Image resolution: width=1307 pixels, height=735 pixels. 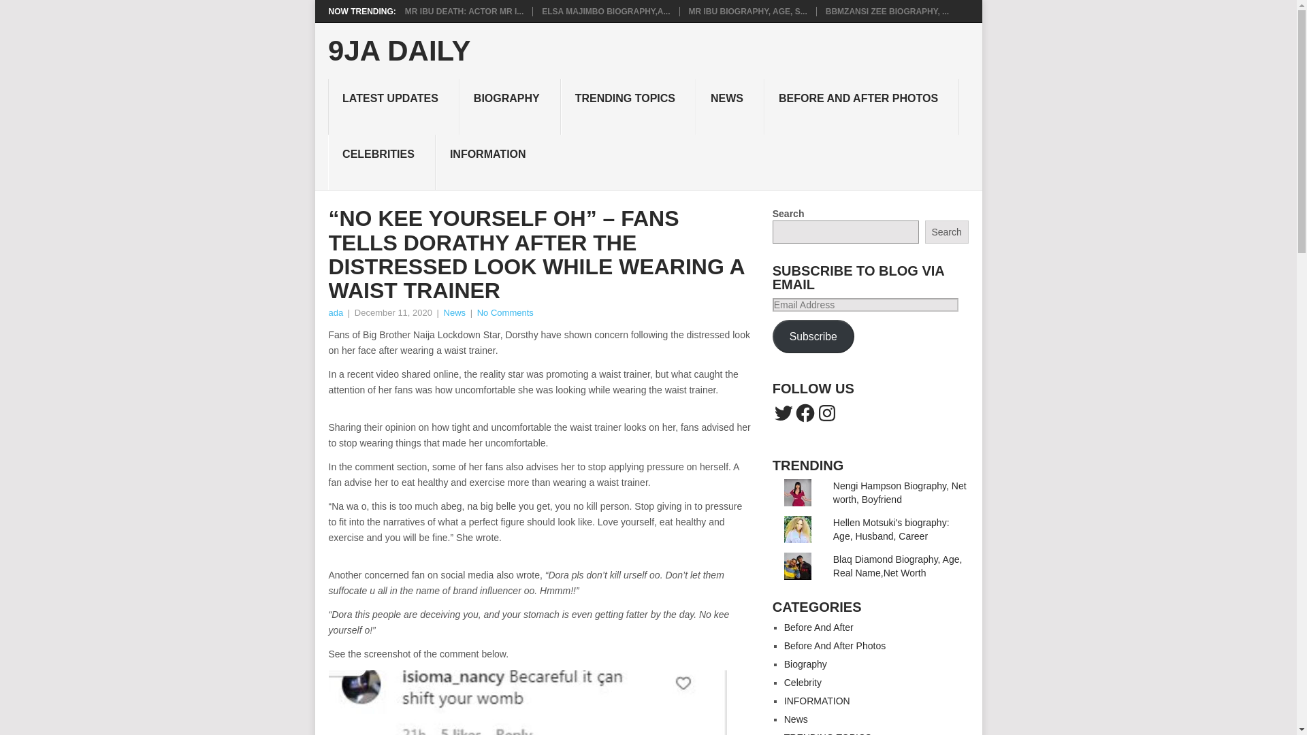 What do you see at coordinates (505, 312) in the screenshot?
I see `No Comments` at bounding box center [505, 312].